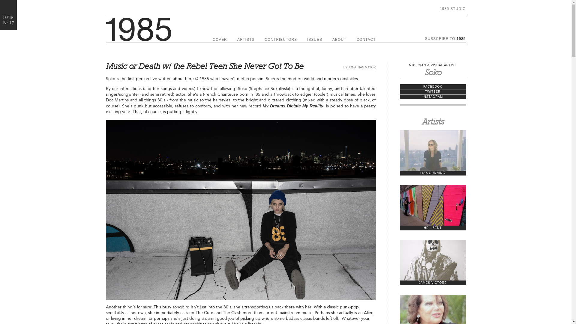 The image size is (576, 324). I want to click on ISSUES, so click(315, 40).